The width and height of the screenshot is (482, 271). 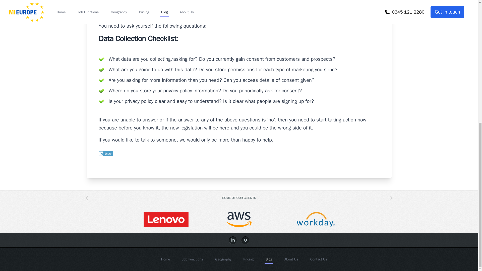 I want to click on Job Functions, so click(x=193, y=259).